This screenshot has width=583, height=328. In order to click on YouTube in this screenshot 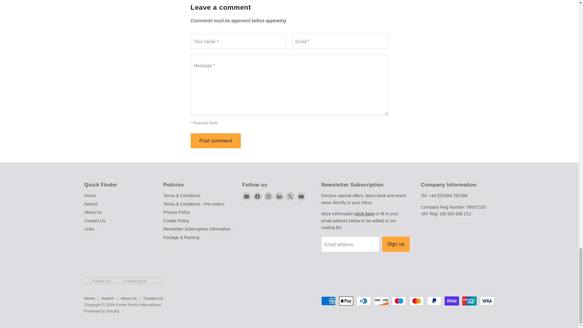, I will do `click(301, 196)`.